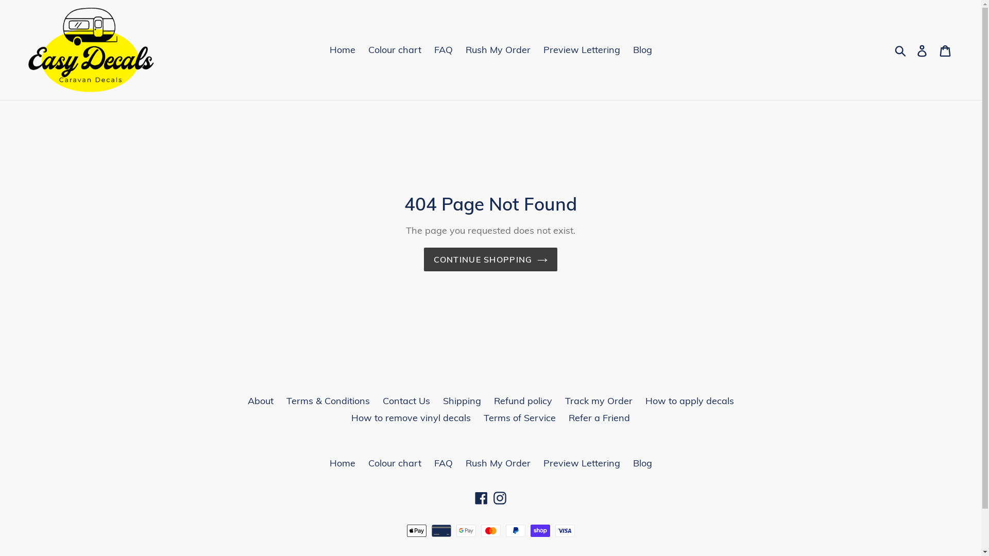  I want to click on Facebook, so click(481, 497).